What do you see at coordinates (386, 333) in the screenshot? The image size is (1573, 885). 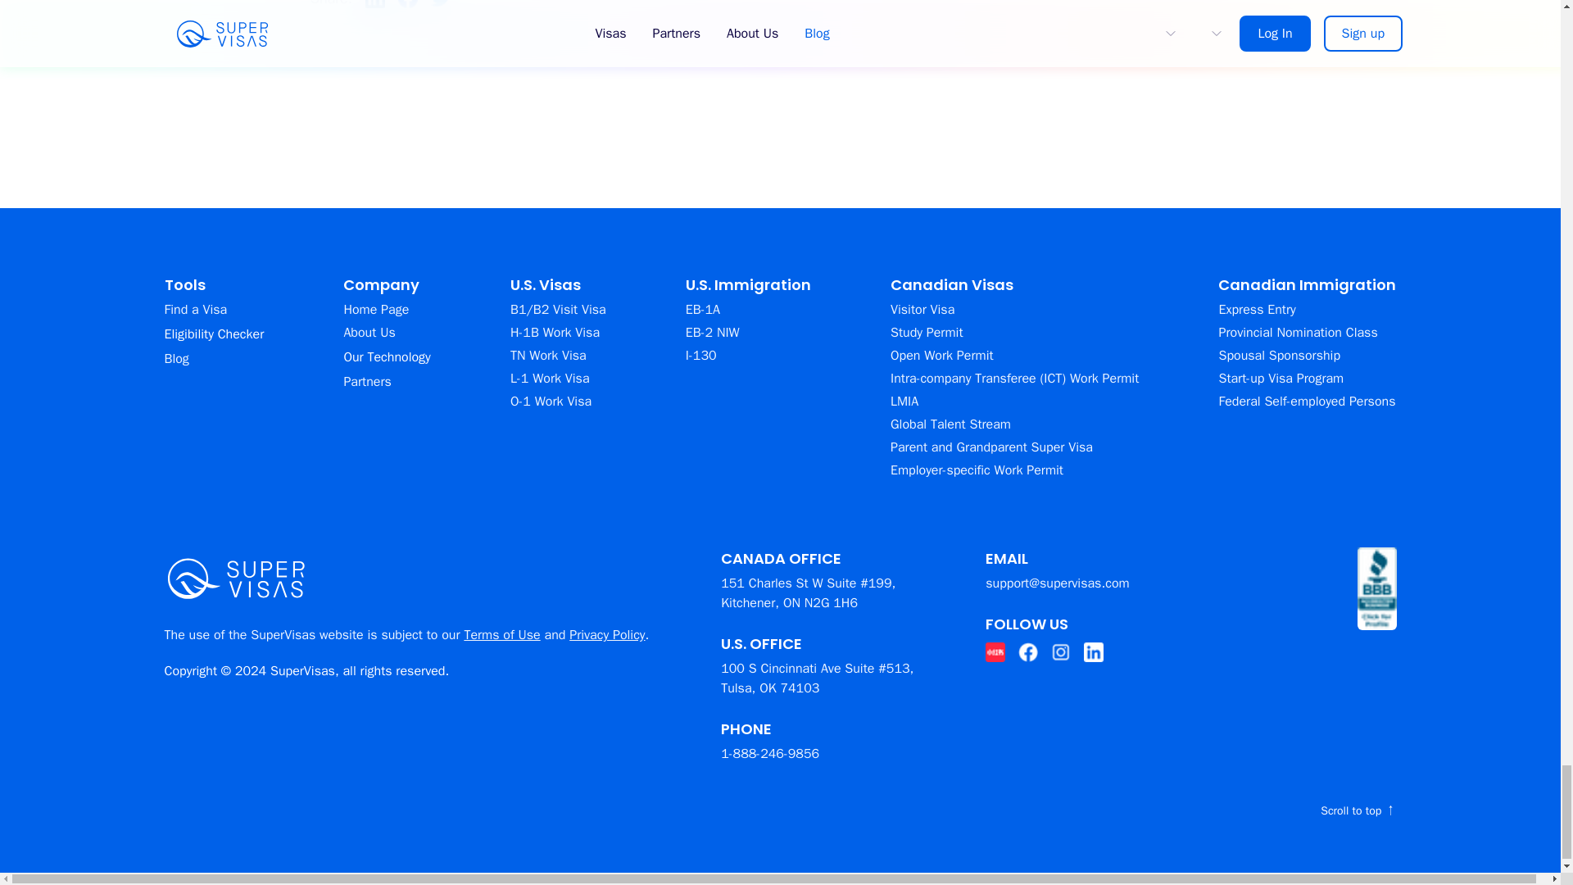 I see `About Us` at bounding box center [386, 333].